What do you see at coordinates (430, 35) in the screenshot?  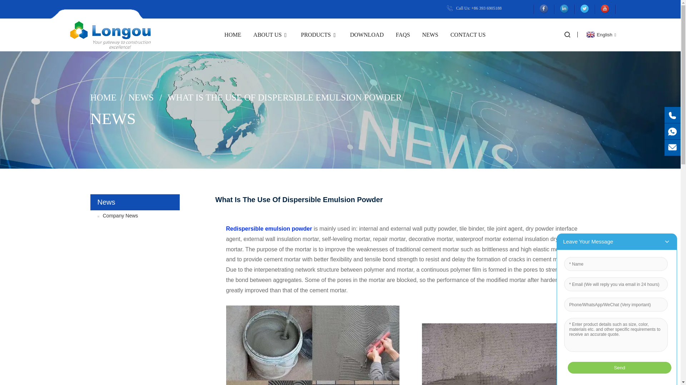 I see `NEWS` at bounding box center [430, 35].